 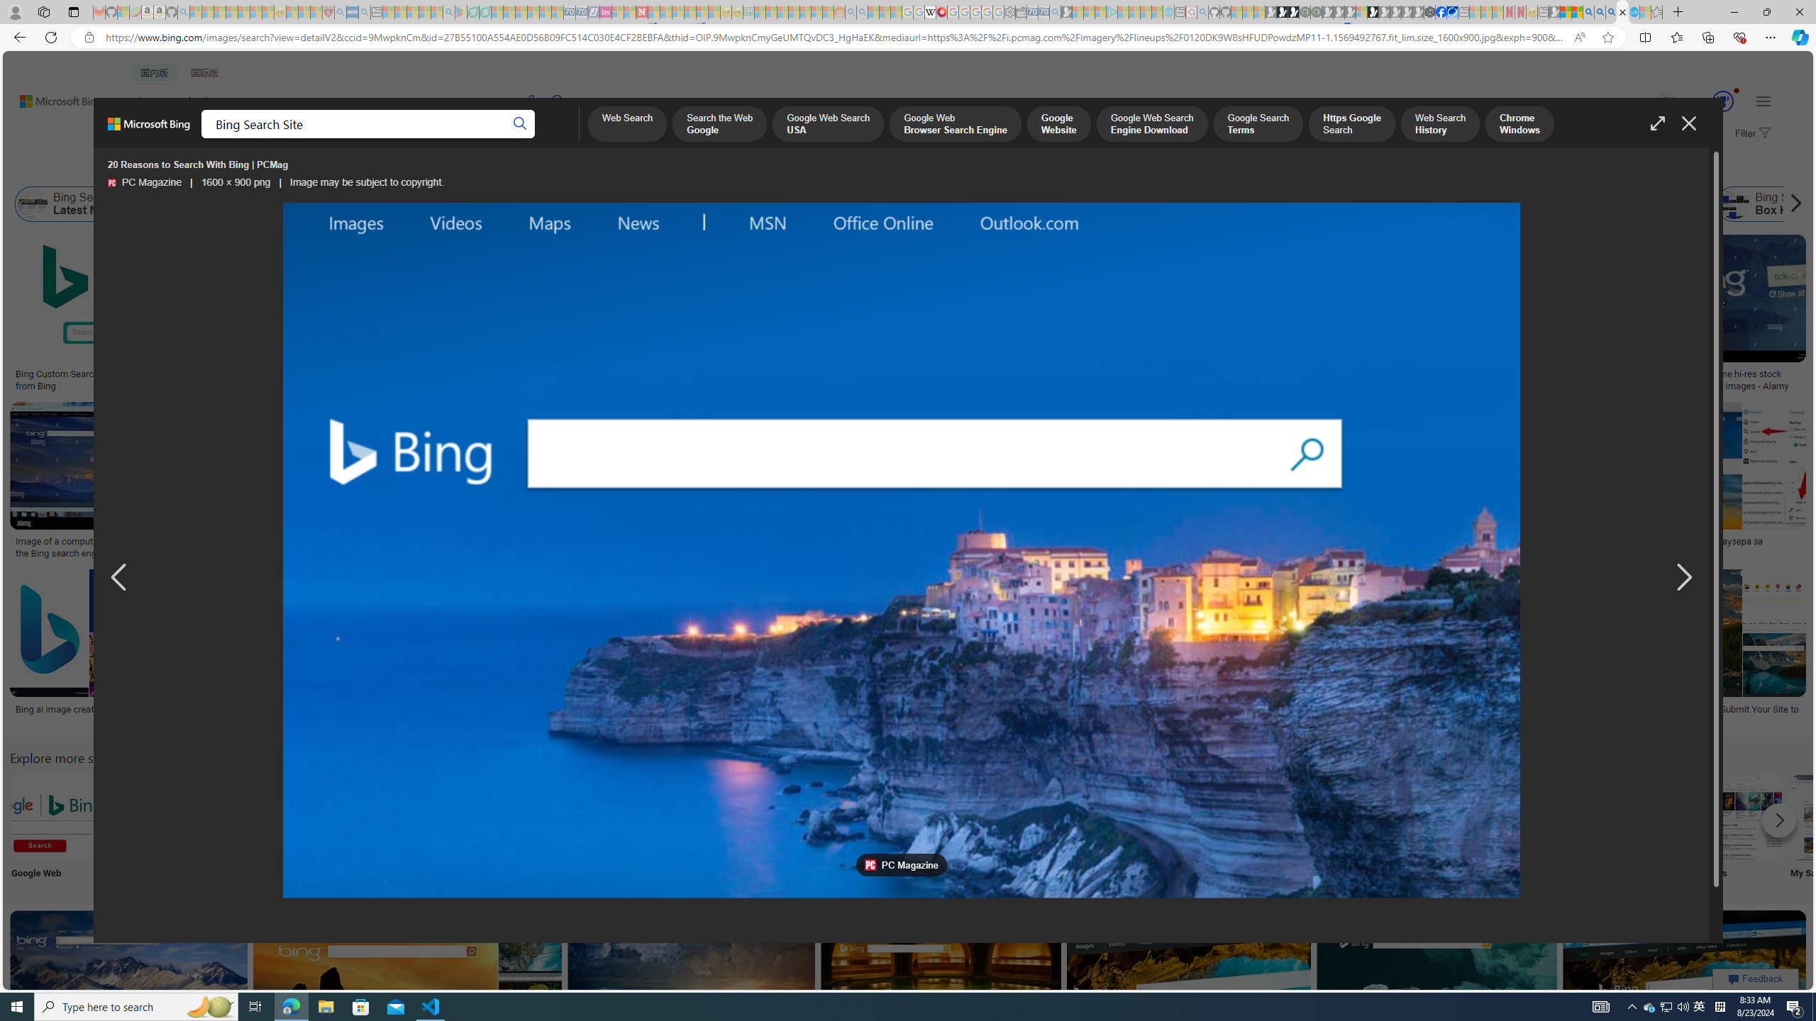 I want to click on http home - DrBeckmannSave, so click(x=694, y=991).